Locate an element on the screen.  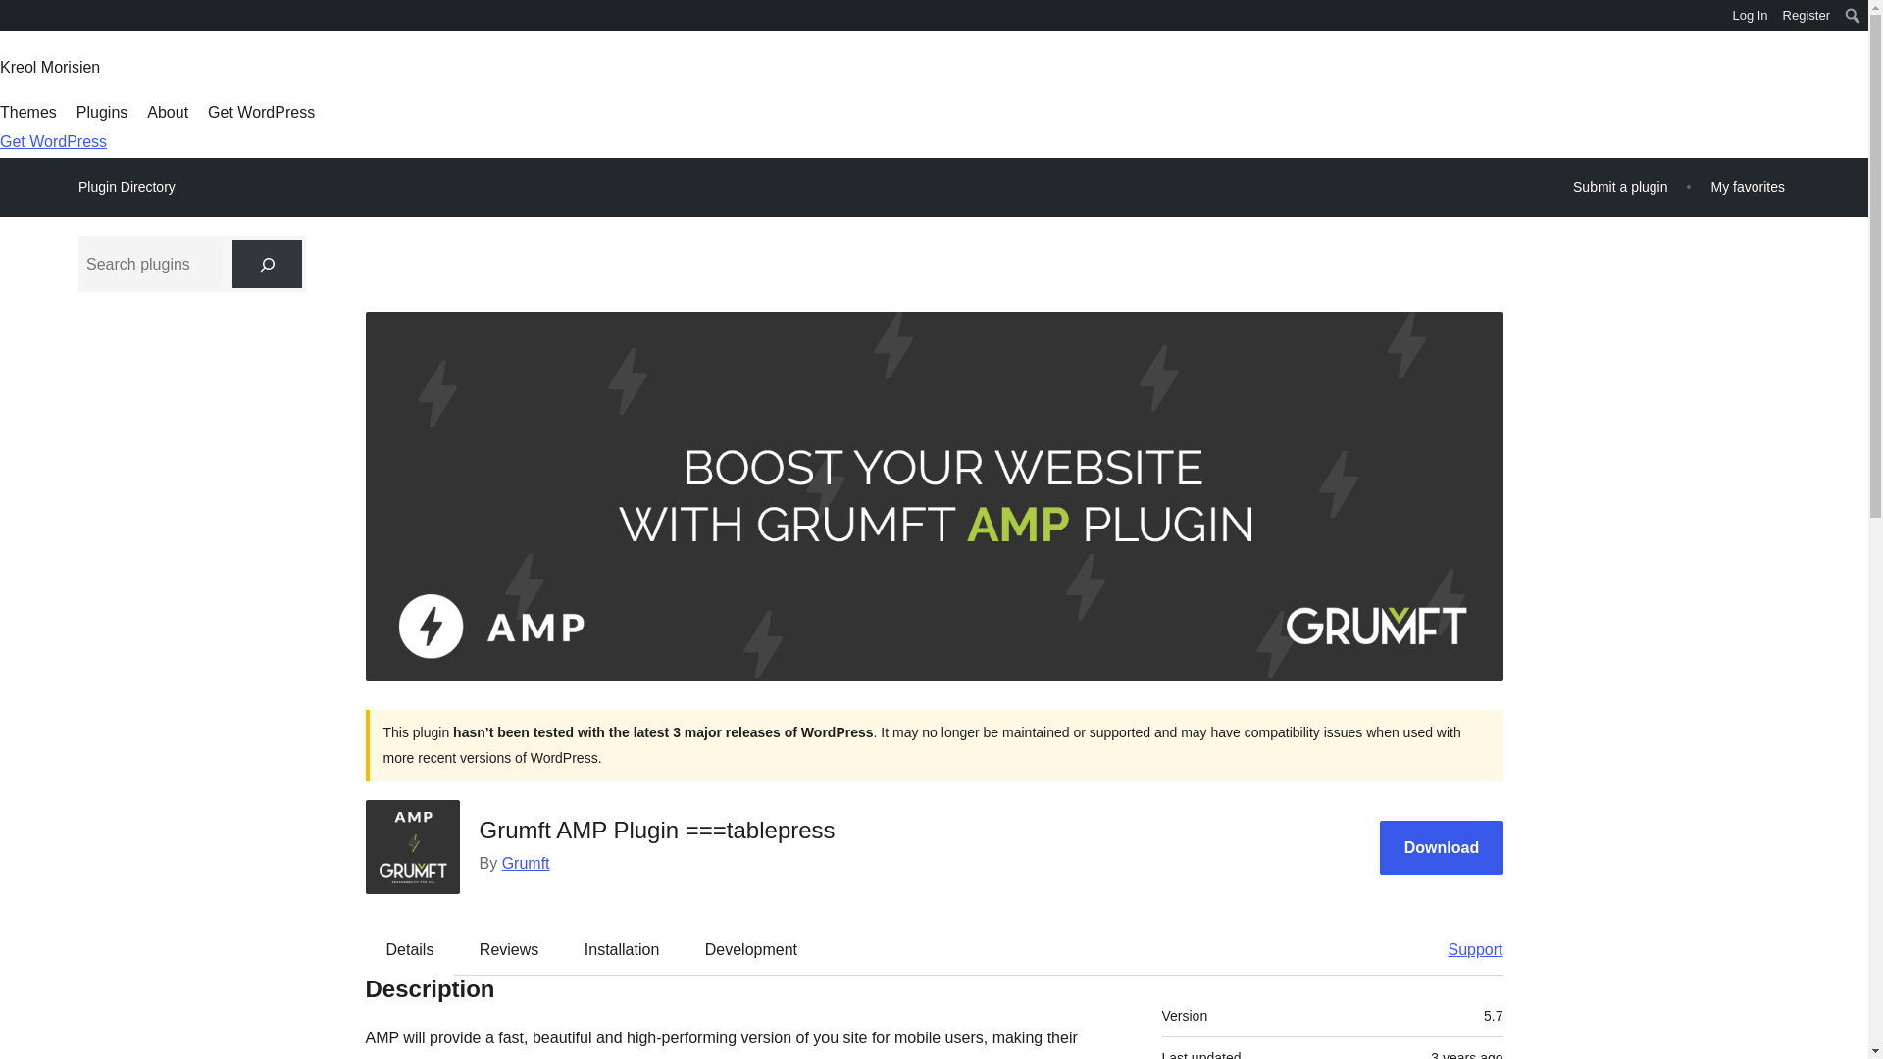
Reviews is located at coordinates (508, 948).